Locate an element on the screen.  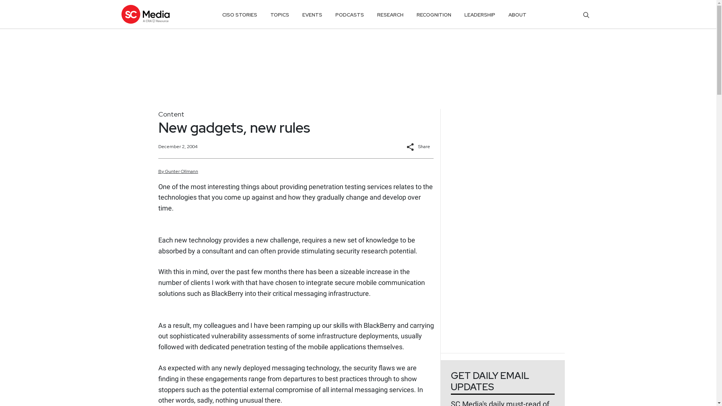
CISO STORIES is located at coordinates (240, 15).